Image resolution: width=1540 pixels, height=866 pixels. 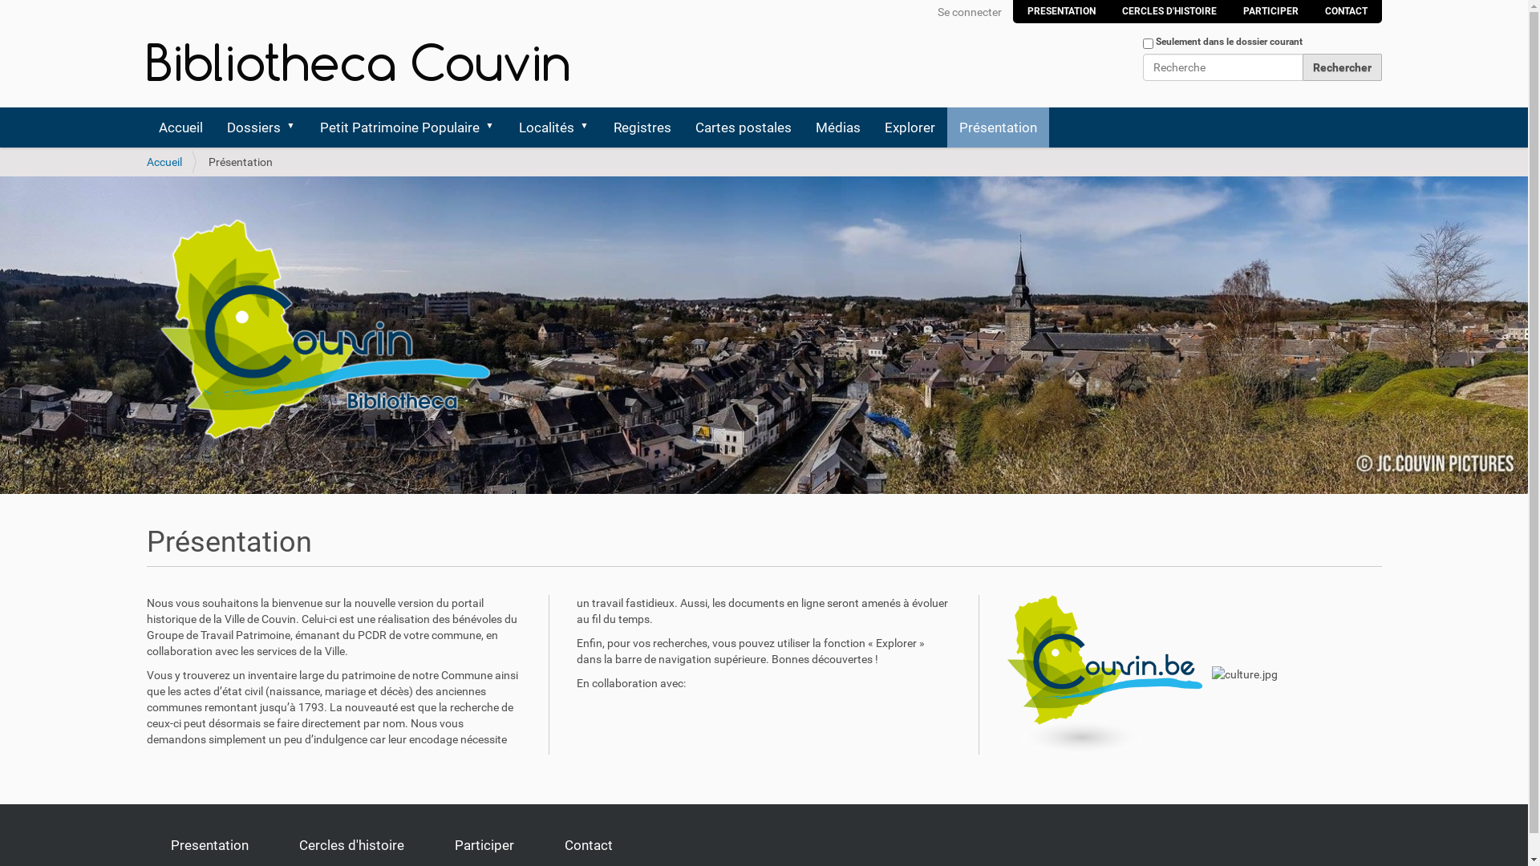 What do you see at coordinates (484, 846) in the screenshot?
I see `Participer` at bounding box center [484, 846].